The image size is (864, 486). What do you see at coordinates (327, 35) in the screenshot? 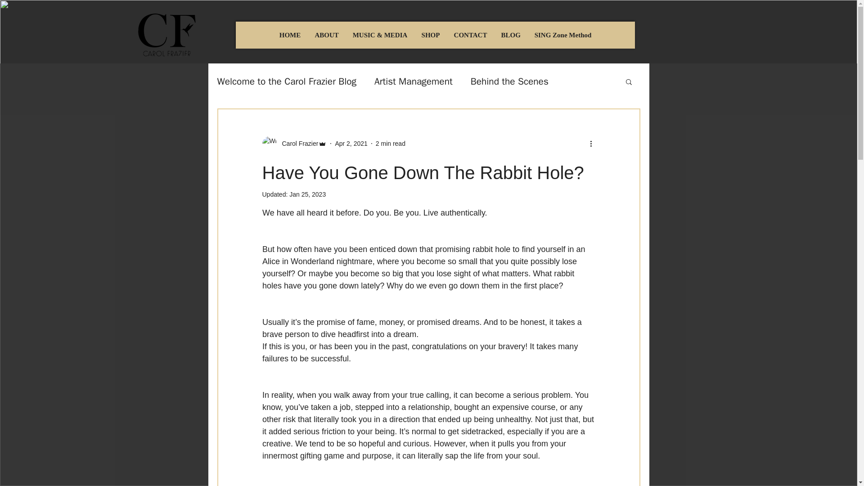
I see `ABOUT` at bounding box center [327, 35].